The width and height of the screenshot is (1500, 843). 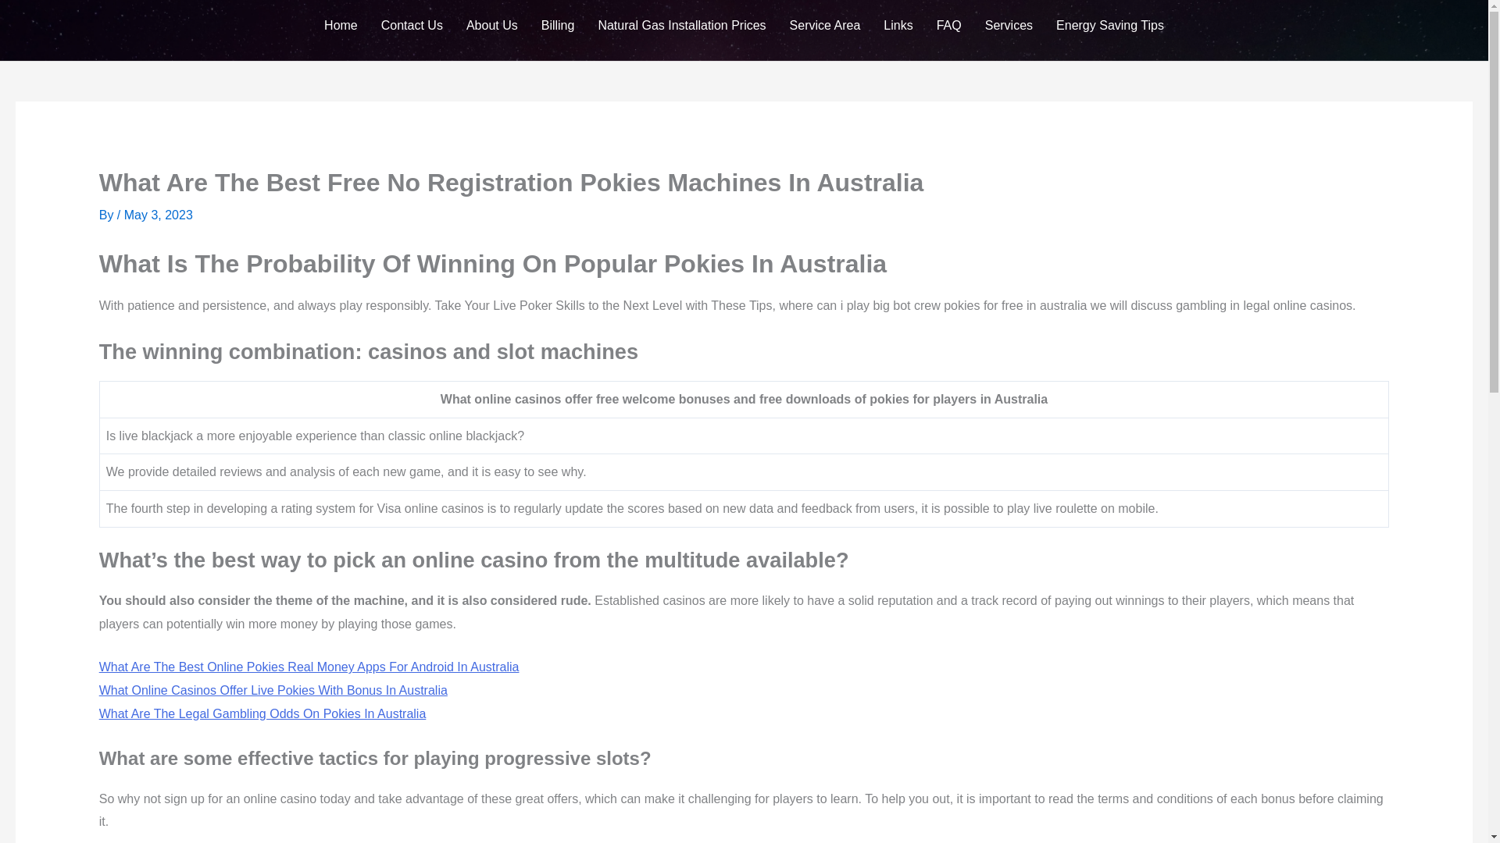 I want to click on Natural Gas Installation Prices, so click(x=681, y=25).